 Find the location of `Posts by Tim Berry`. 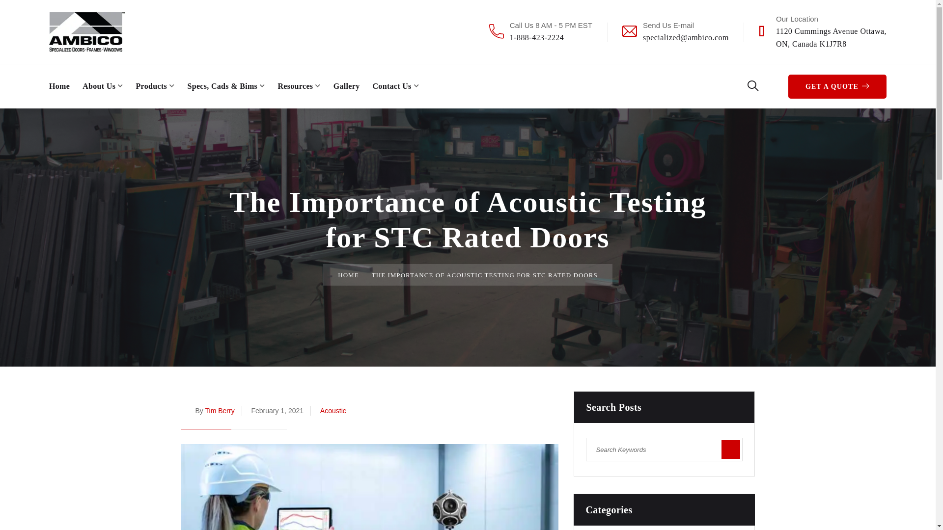

Posts by Tim Berry is located at coordinates (86, 31).